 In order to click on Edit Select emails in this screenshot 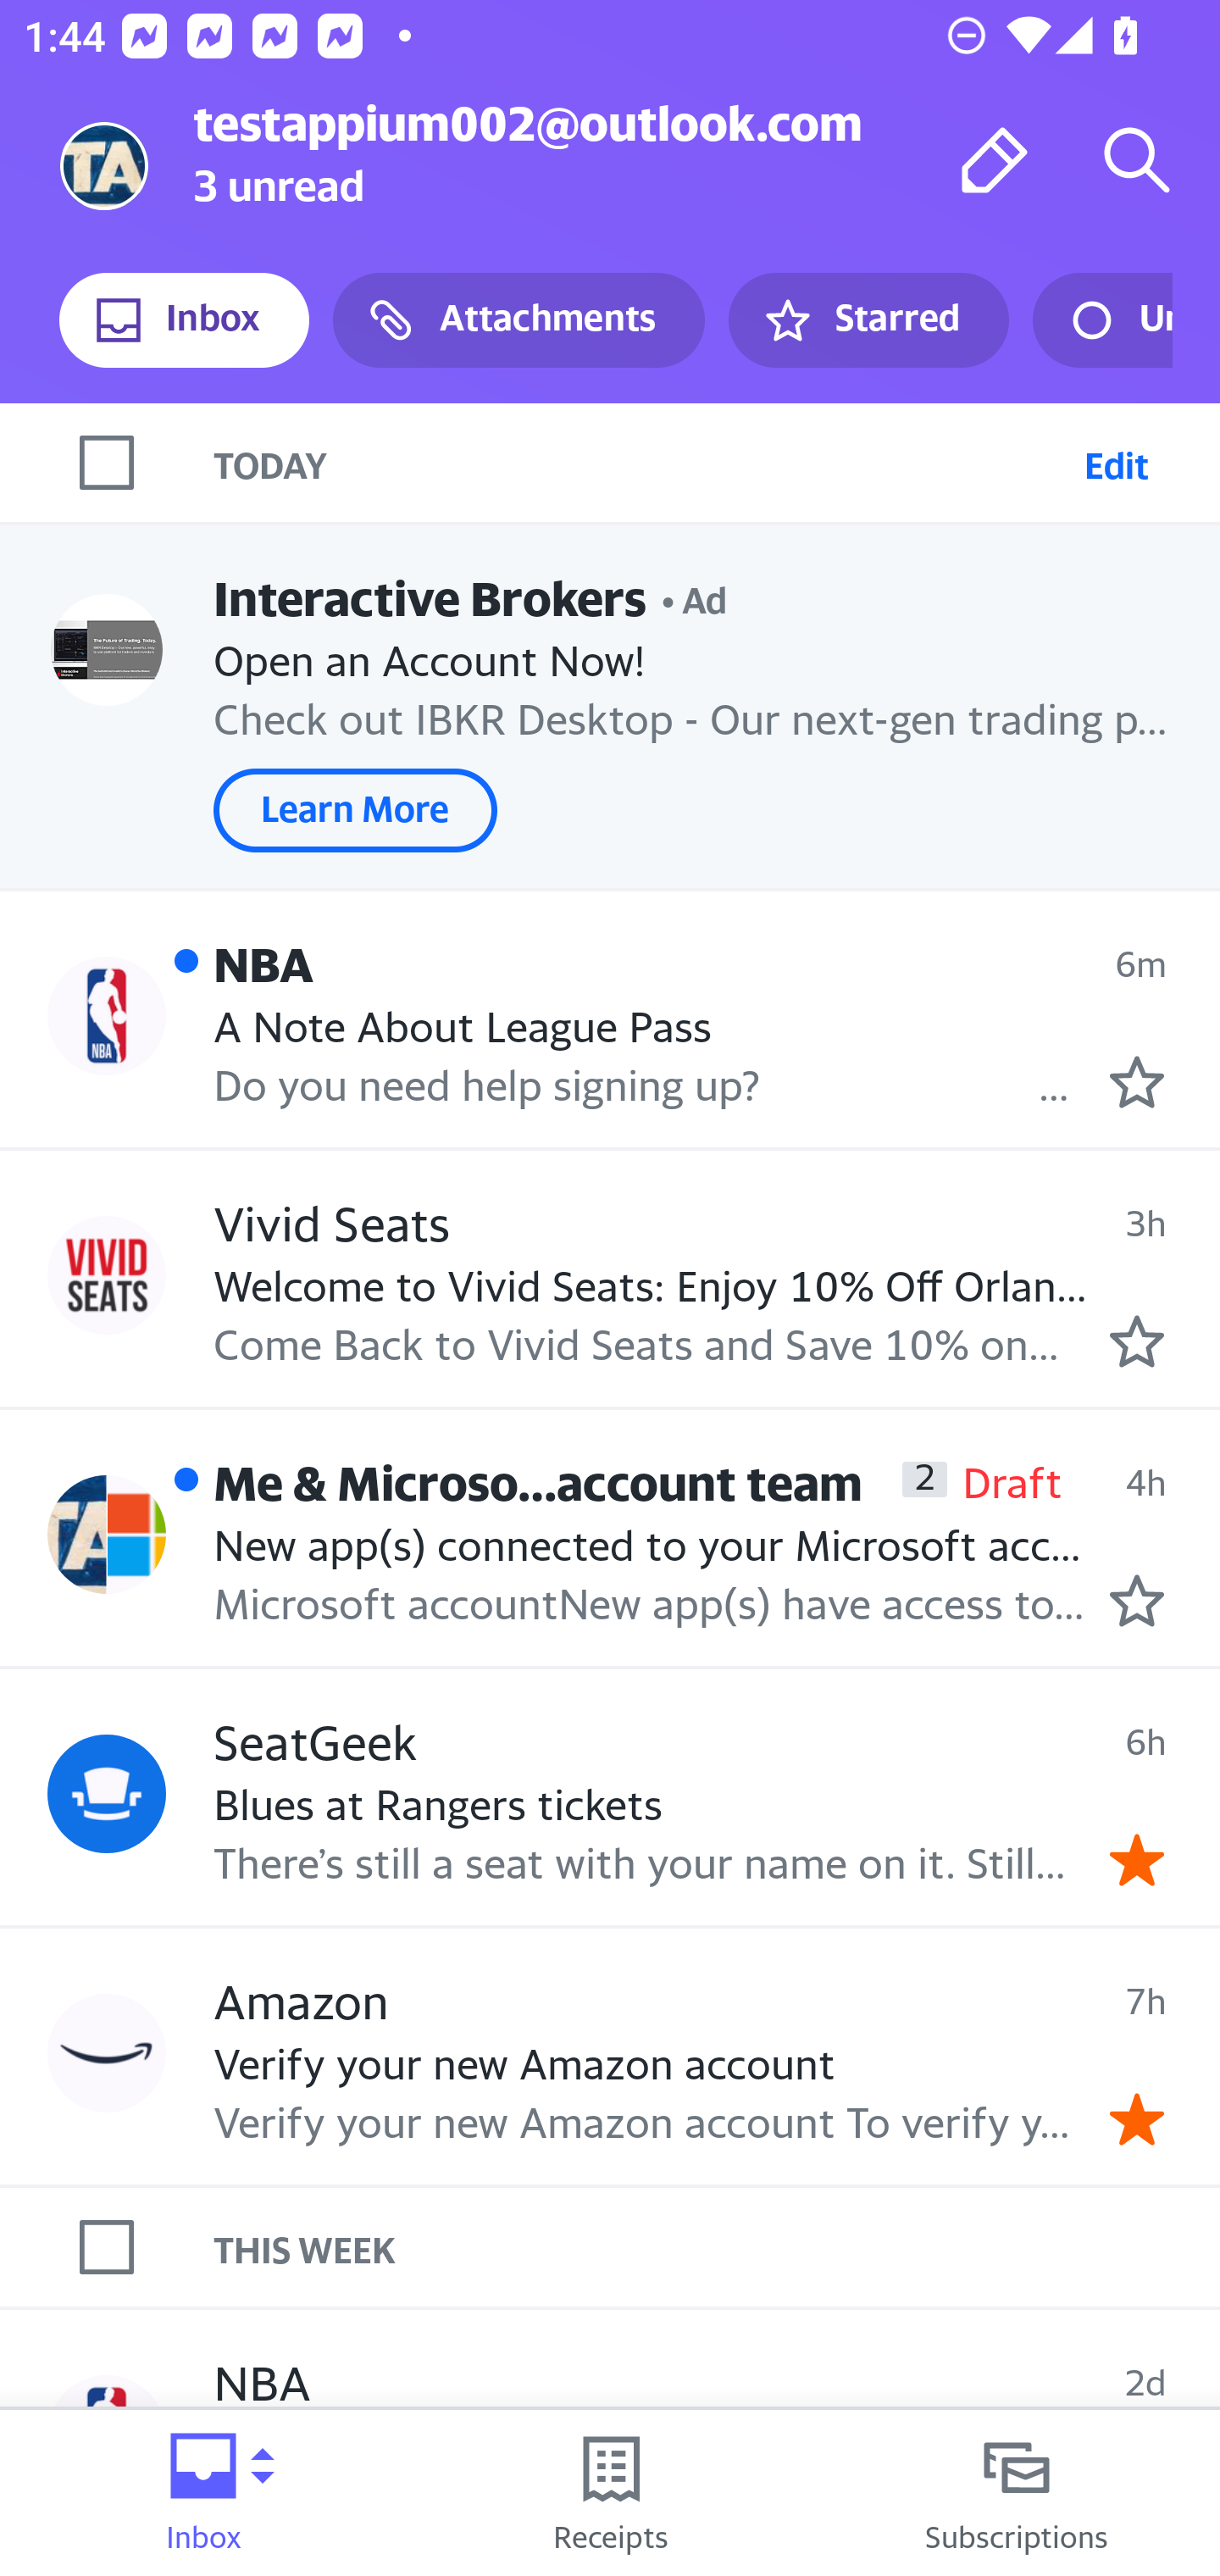, I will do `click(1116, 462)`.